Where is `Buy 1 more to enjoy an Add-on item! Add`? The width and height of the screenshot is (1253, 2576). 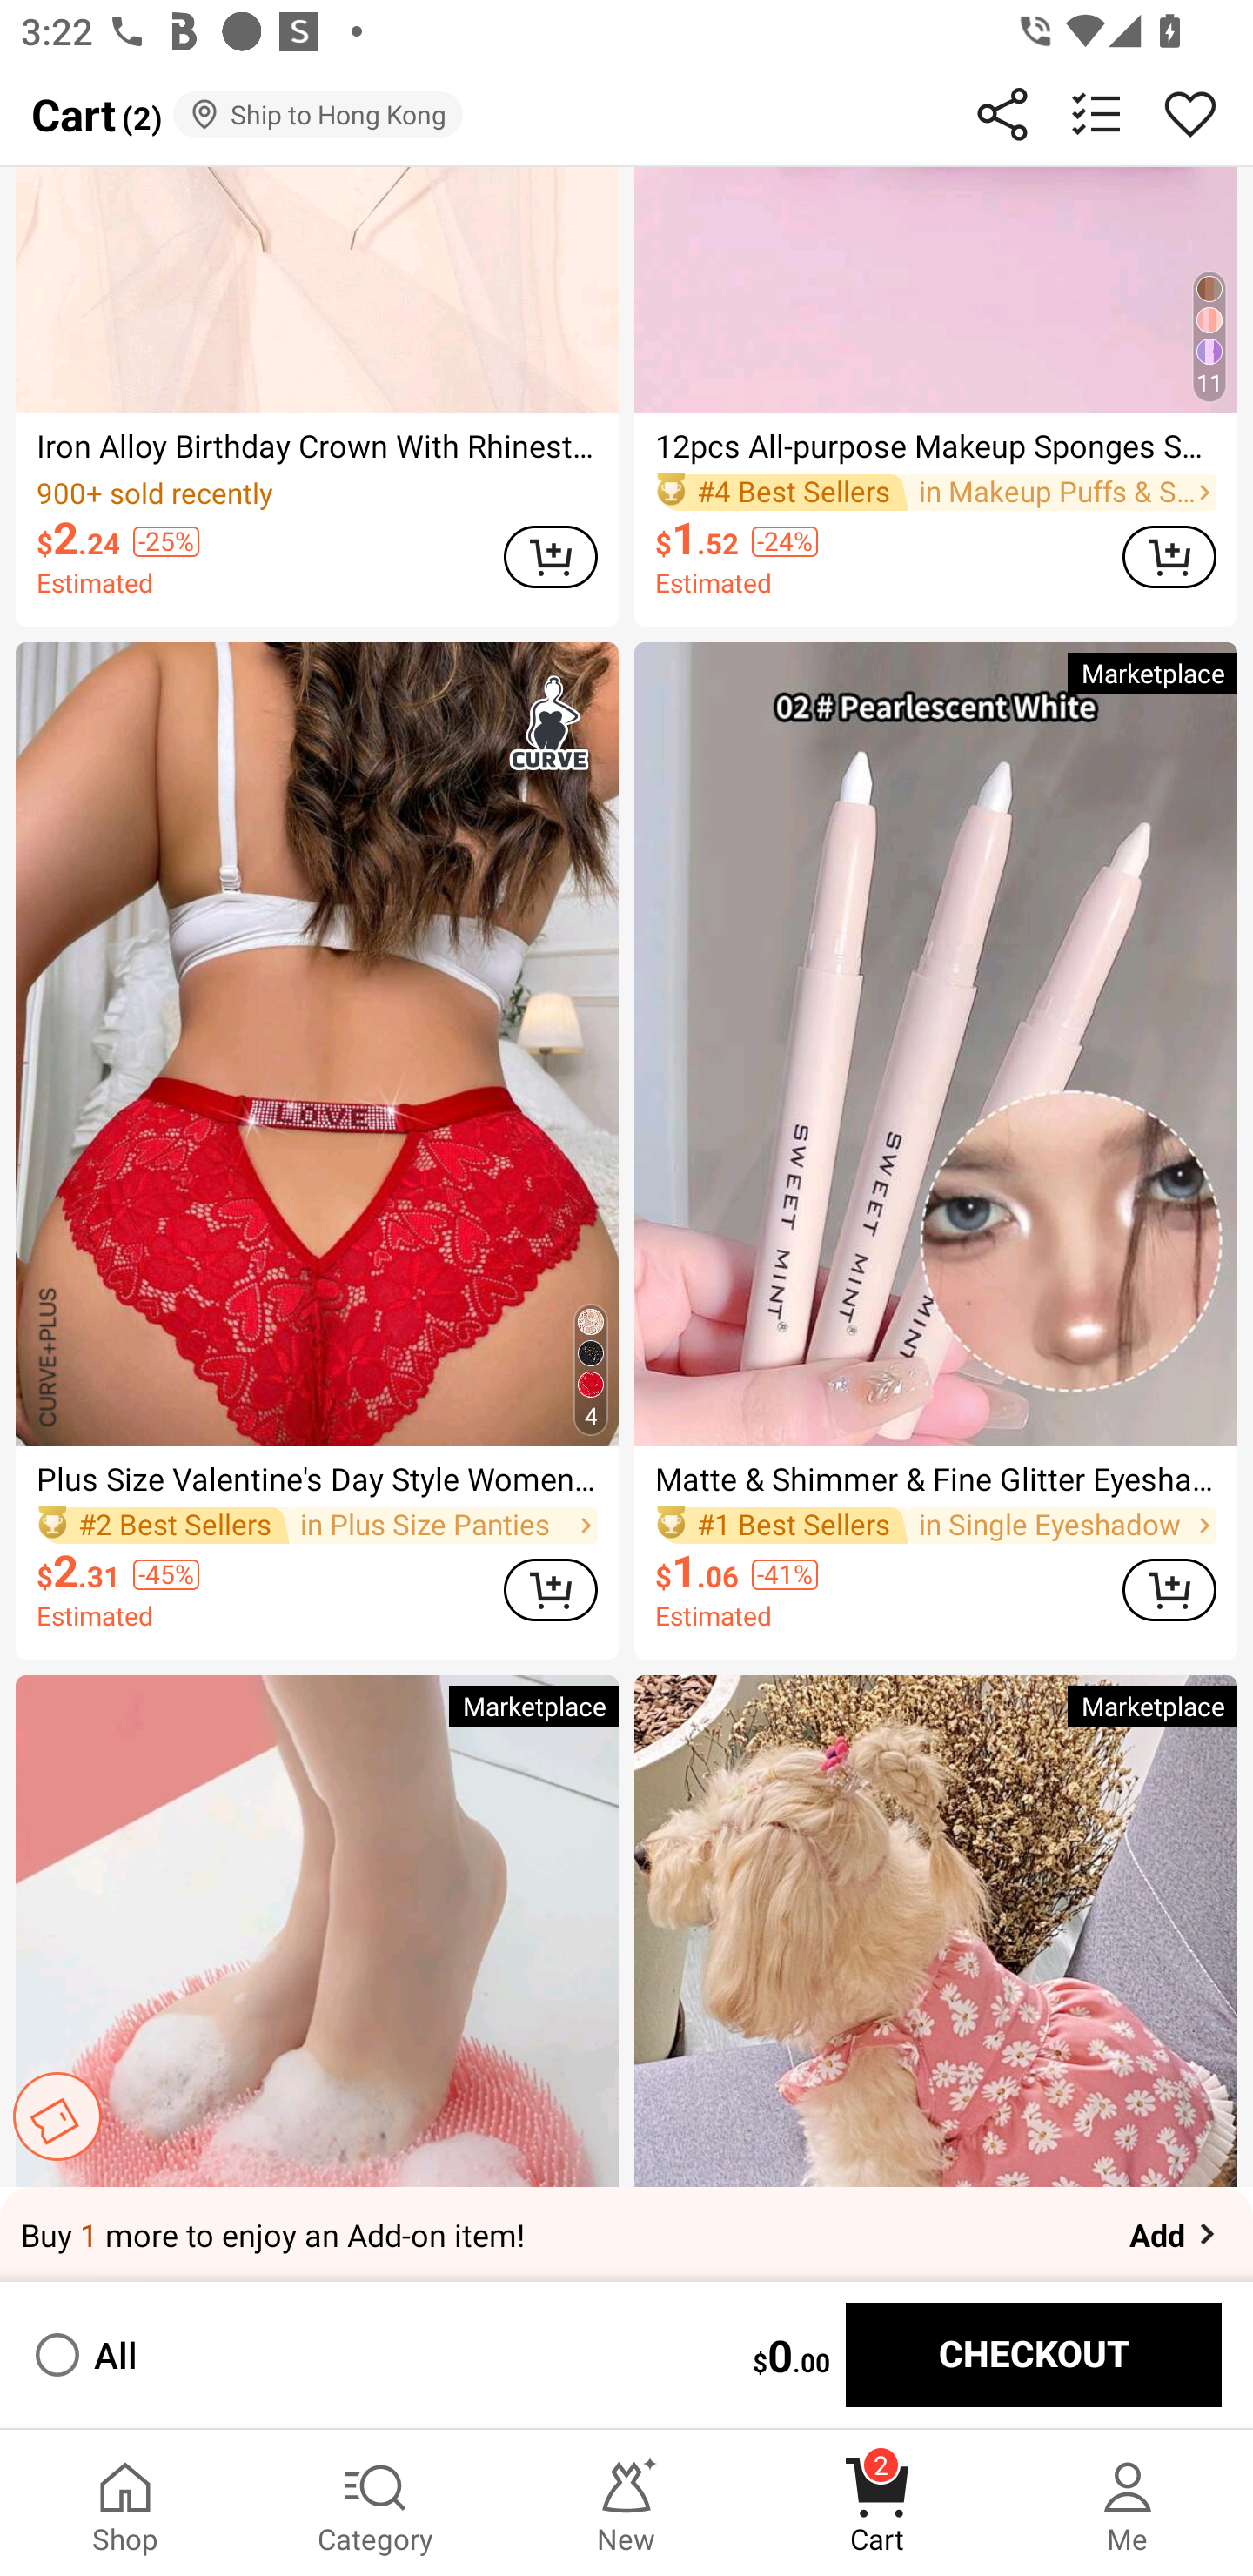 Buy 1 more to enjoy an Add-on item! Add is located at coordinates (626, 2235).